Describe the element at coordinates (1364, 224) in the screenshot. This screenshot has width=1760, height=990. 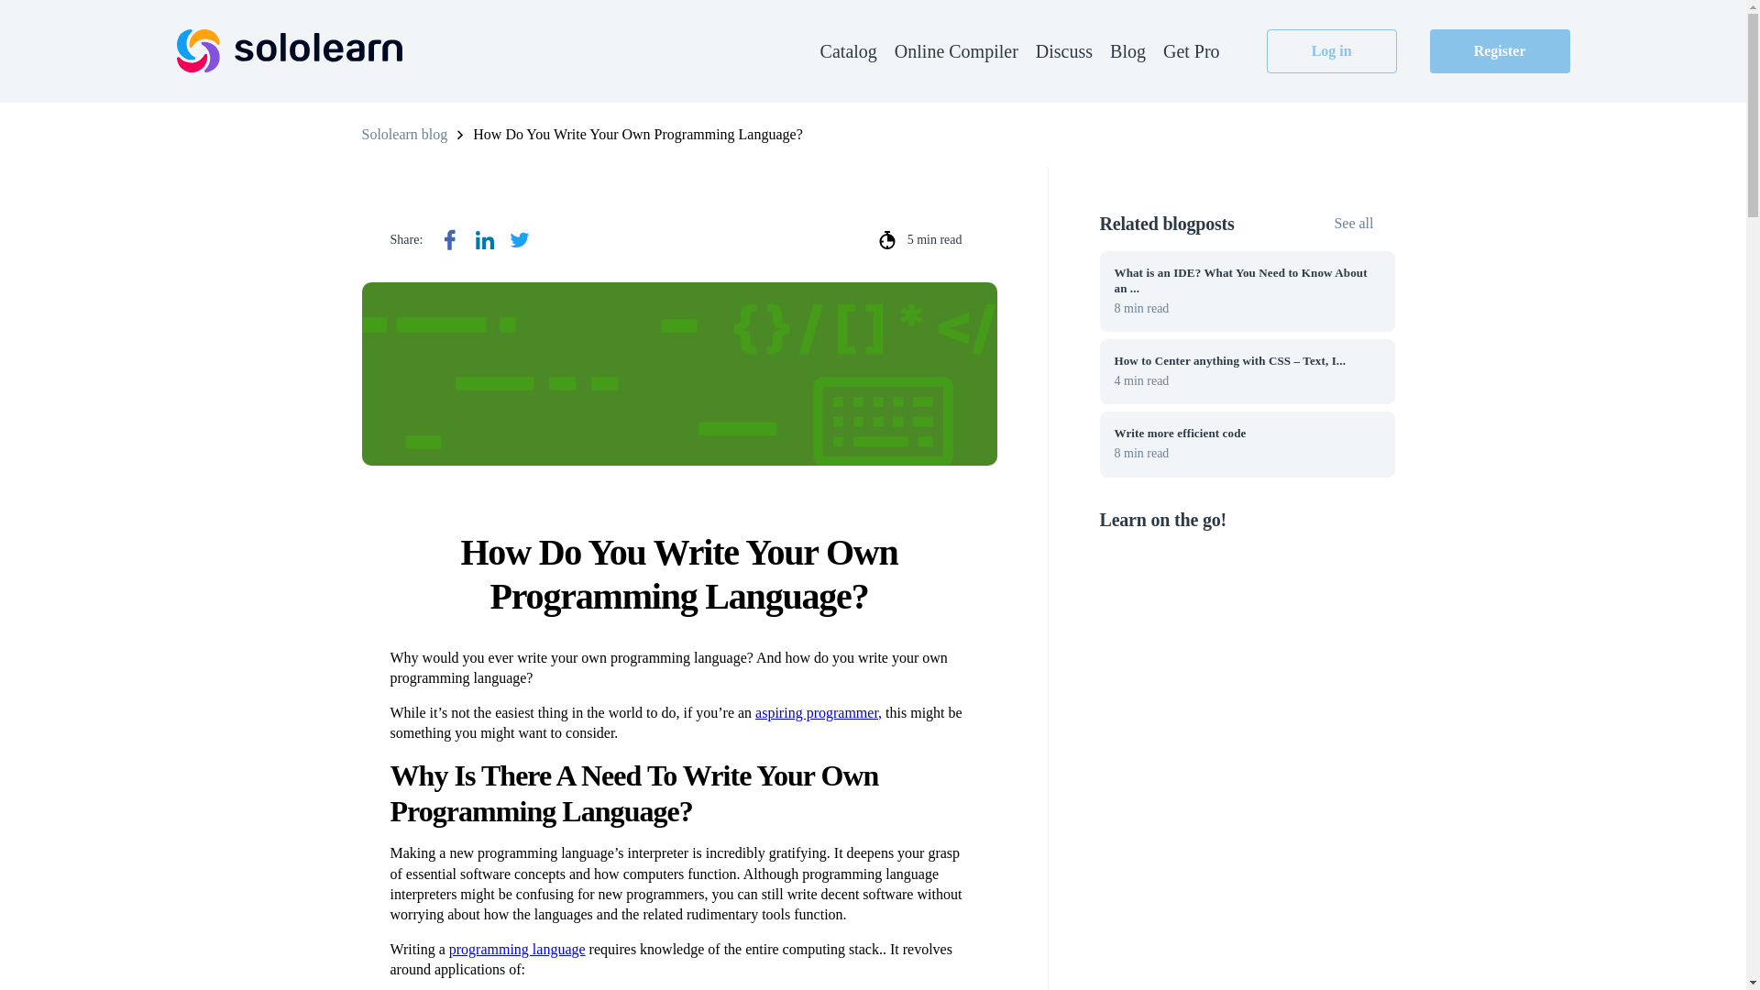
I see `Get Pro` at that location.